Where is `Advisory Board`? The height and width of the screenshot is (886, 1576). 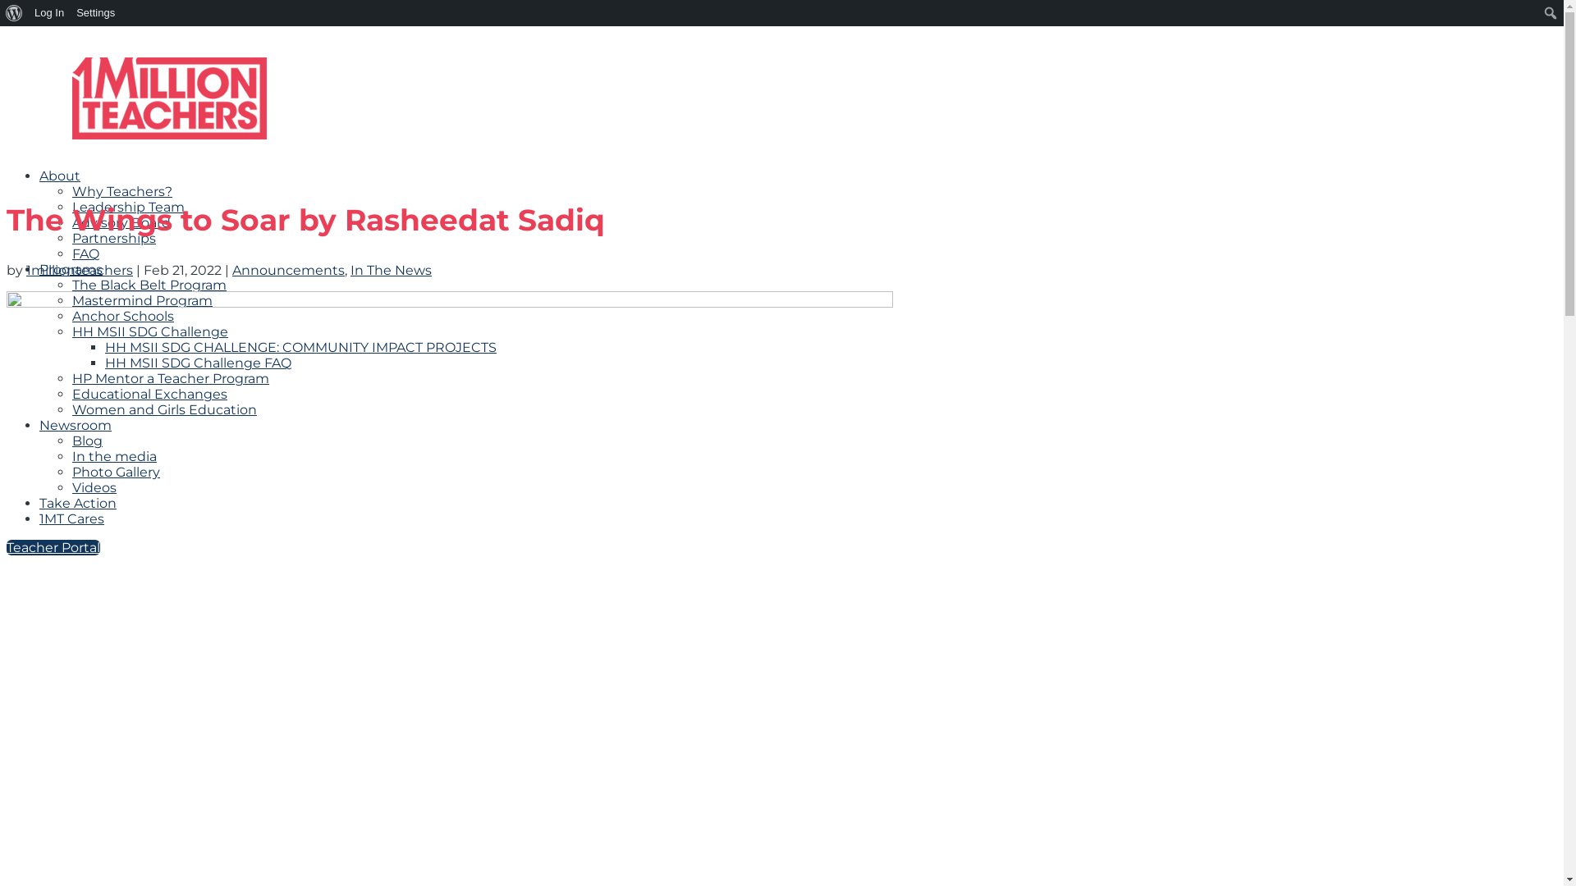 Advisory Board is located at coordinates (121, 223).